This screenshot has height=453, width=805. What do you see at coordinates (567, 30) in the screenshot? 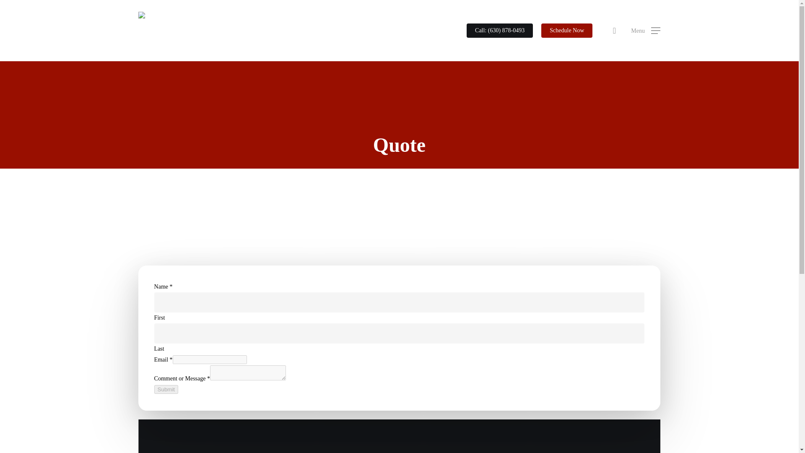
I see `Schedule Now` at bounding box center [567, 30].